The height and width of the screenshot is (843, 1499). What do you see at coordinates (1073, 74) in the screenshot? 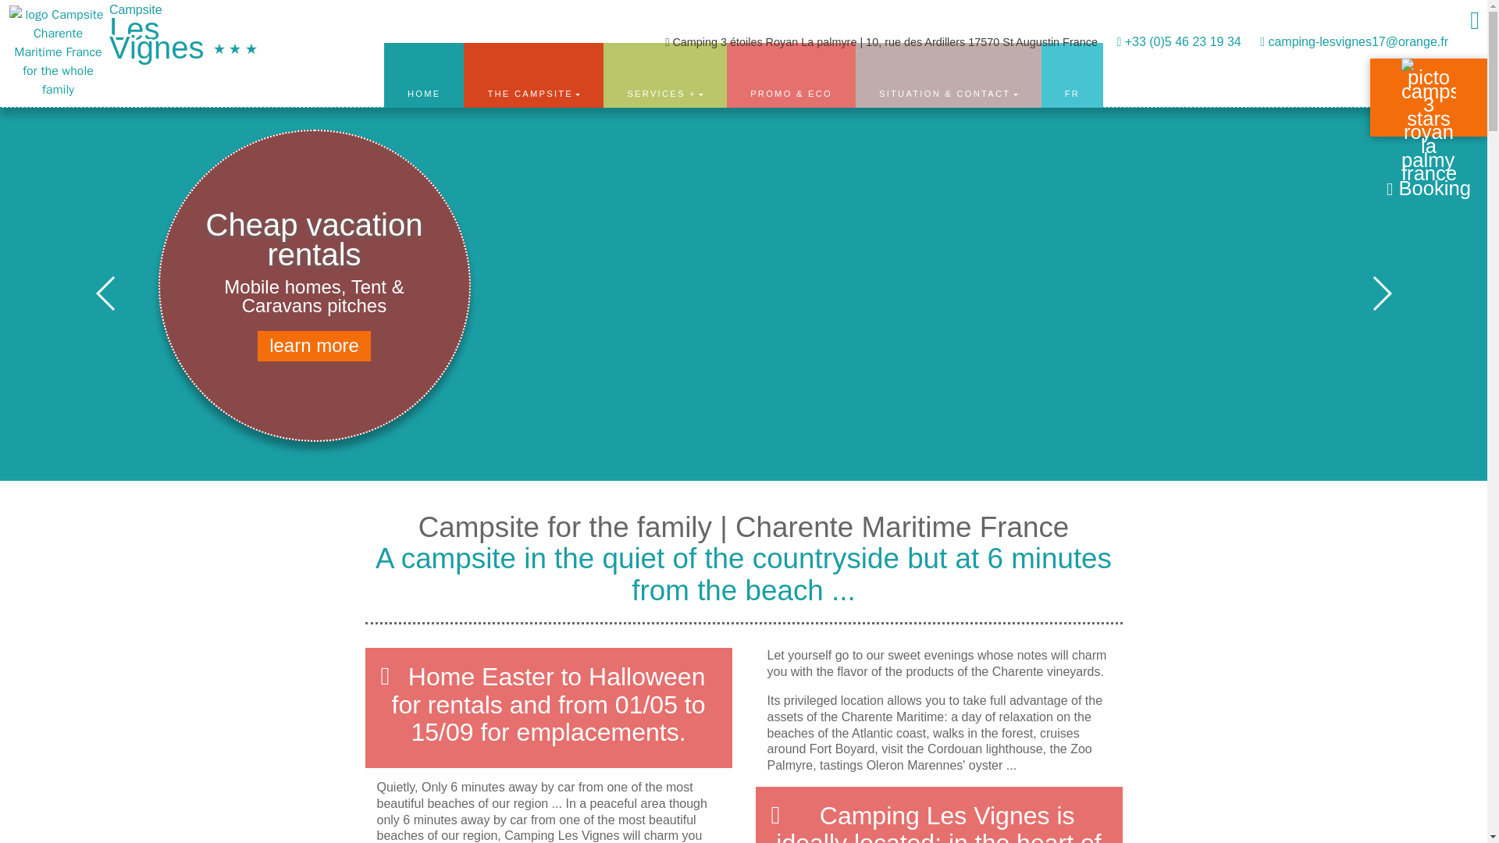
I see `FR` at bounding box center [1073, 74].